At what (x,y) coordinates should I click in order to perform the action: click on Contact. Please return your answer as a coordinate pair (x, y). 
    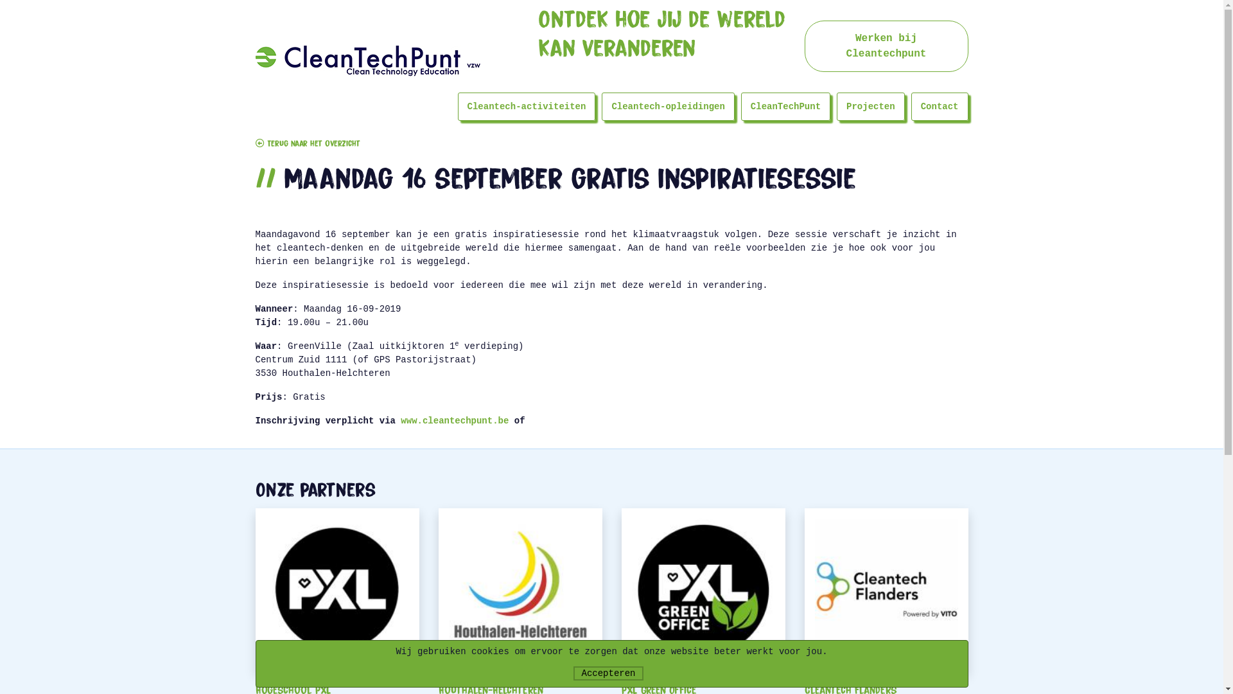
    Looking at the image, I should click on (940, 107).